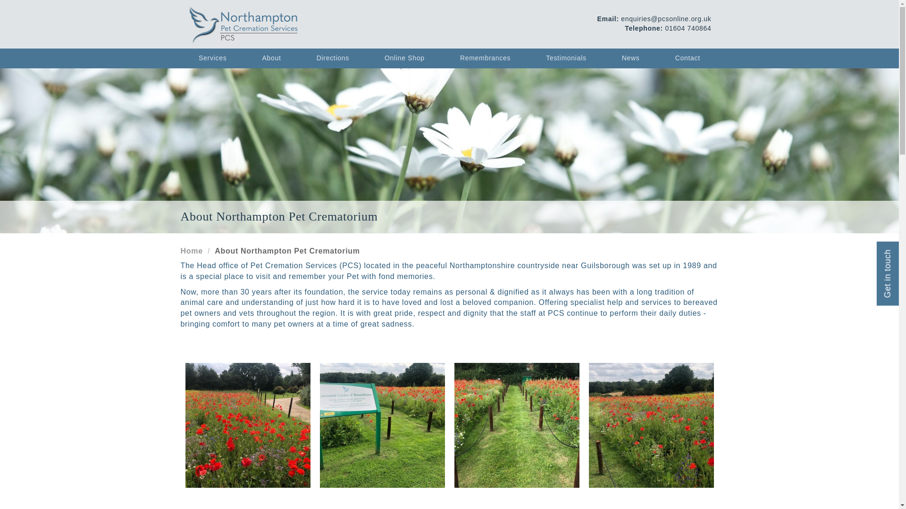 The width and height of the screenshot is (906, 509). I want to click on Directions, so click(333, 58).